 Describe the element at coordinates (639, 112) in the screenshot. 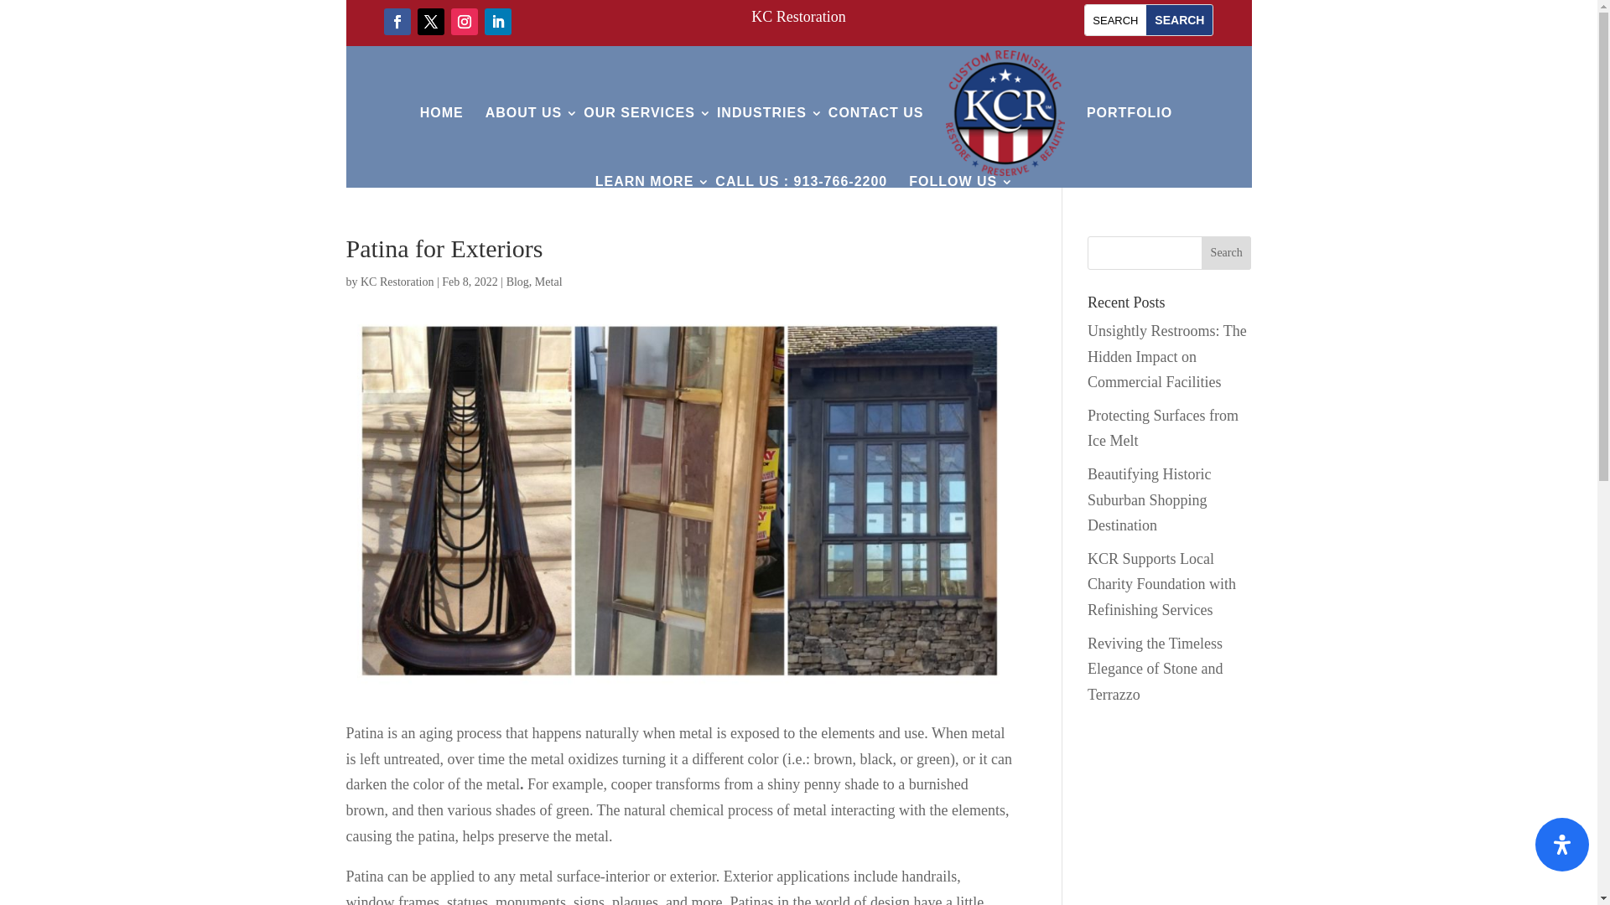

I see `OUR SERVICES` at that location.